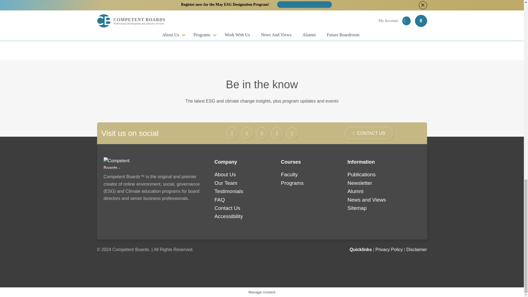  What do you see at coordinates (262, 133) in the screenshot?
I see `Instagram` at bounding box center [262, 133].